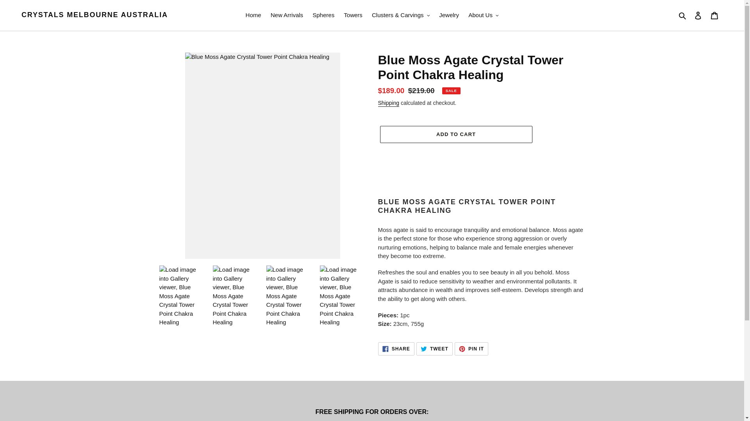  Describe the element at coordinates (95, 15) in the screenshot. I see `CRYSTALS MELBOURNE AUSTRALIA` at that location.